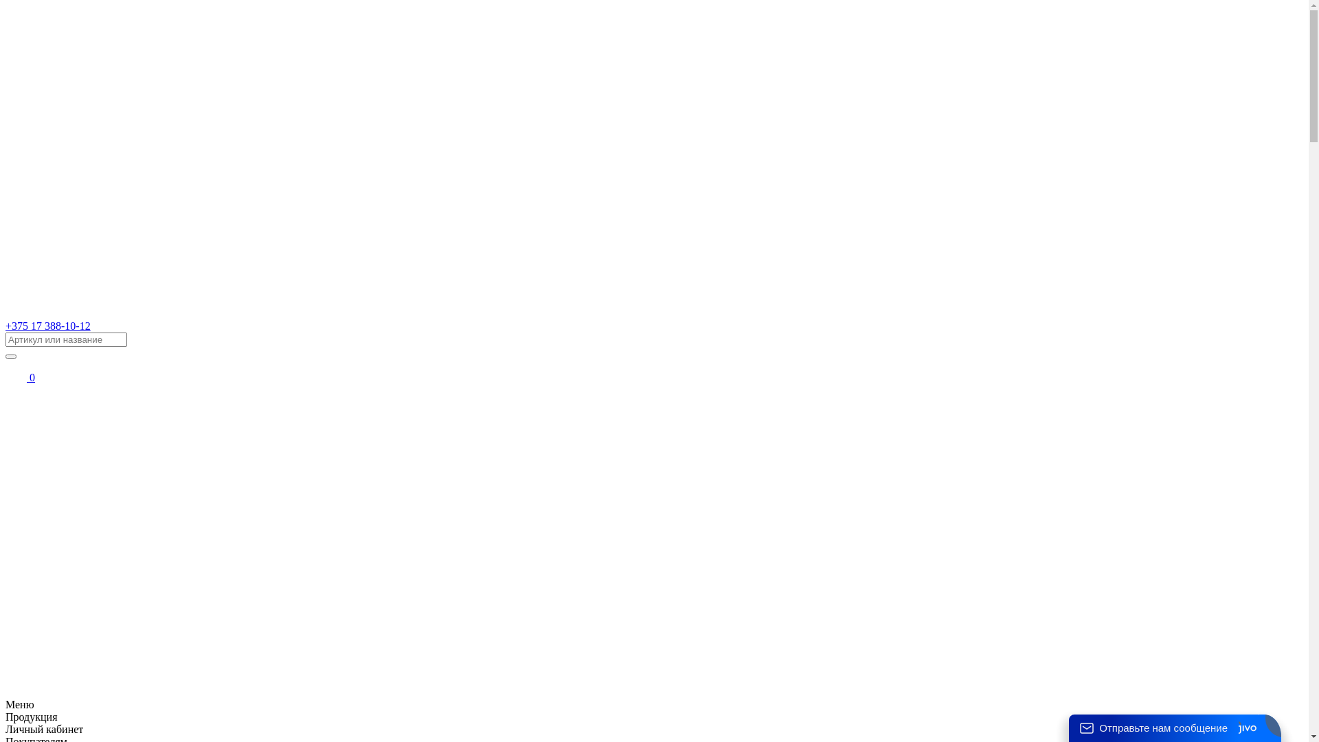  What do you see at coordinates (48, 326) in the screenshot?
I see `+375 17 388-10-12` at bounding box center [48, 326].